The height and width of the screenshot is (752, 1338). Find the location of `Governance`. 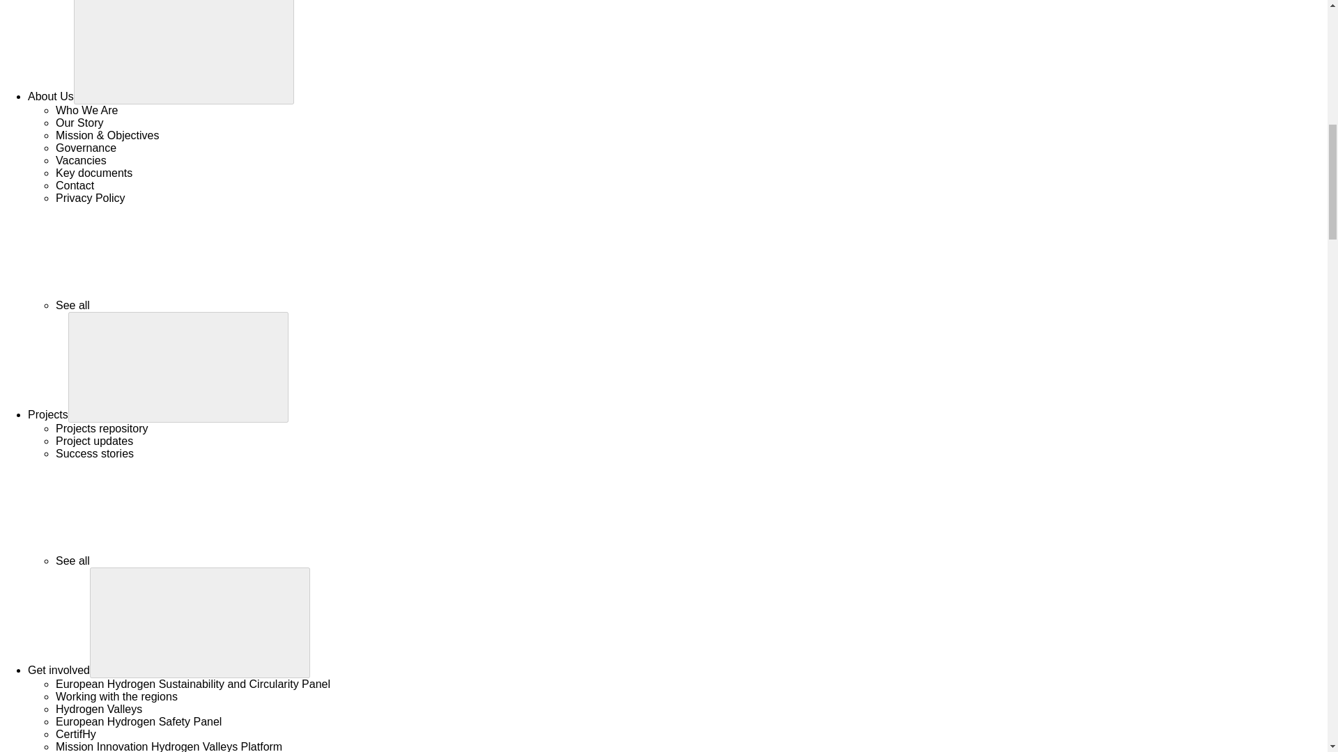

Governance is located at coordinates (86, 148).